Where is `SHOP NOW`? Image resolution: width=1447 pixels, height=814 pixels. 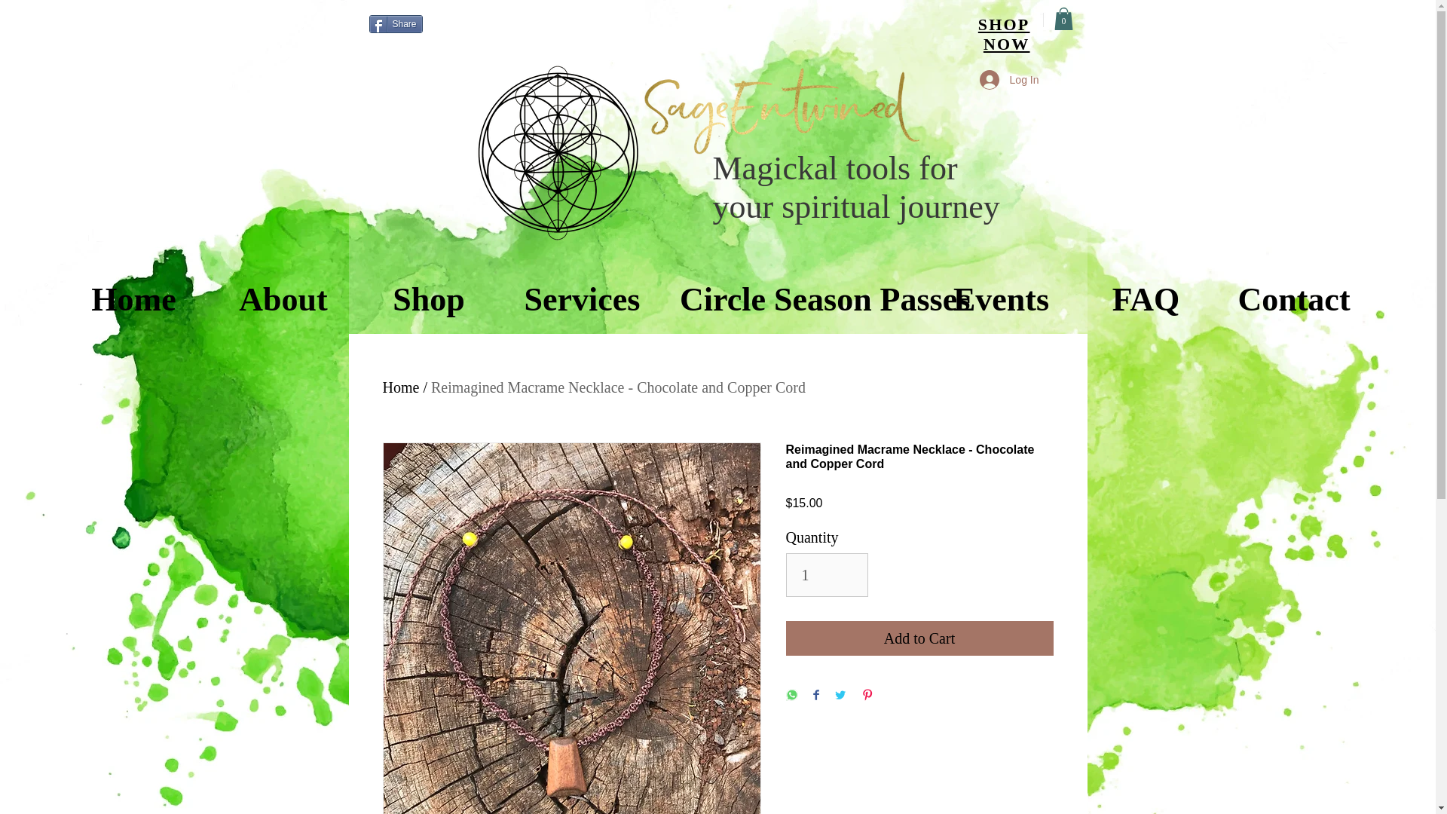
SHOP NOW is located at coordinates (1004, 35).